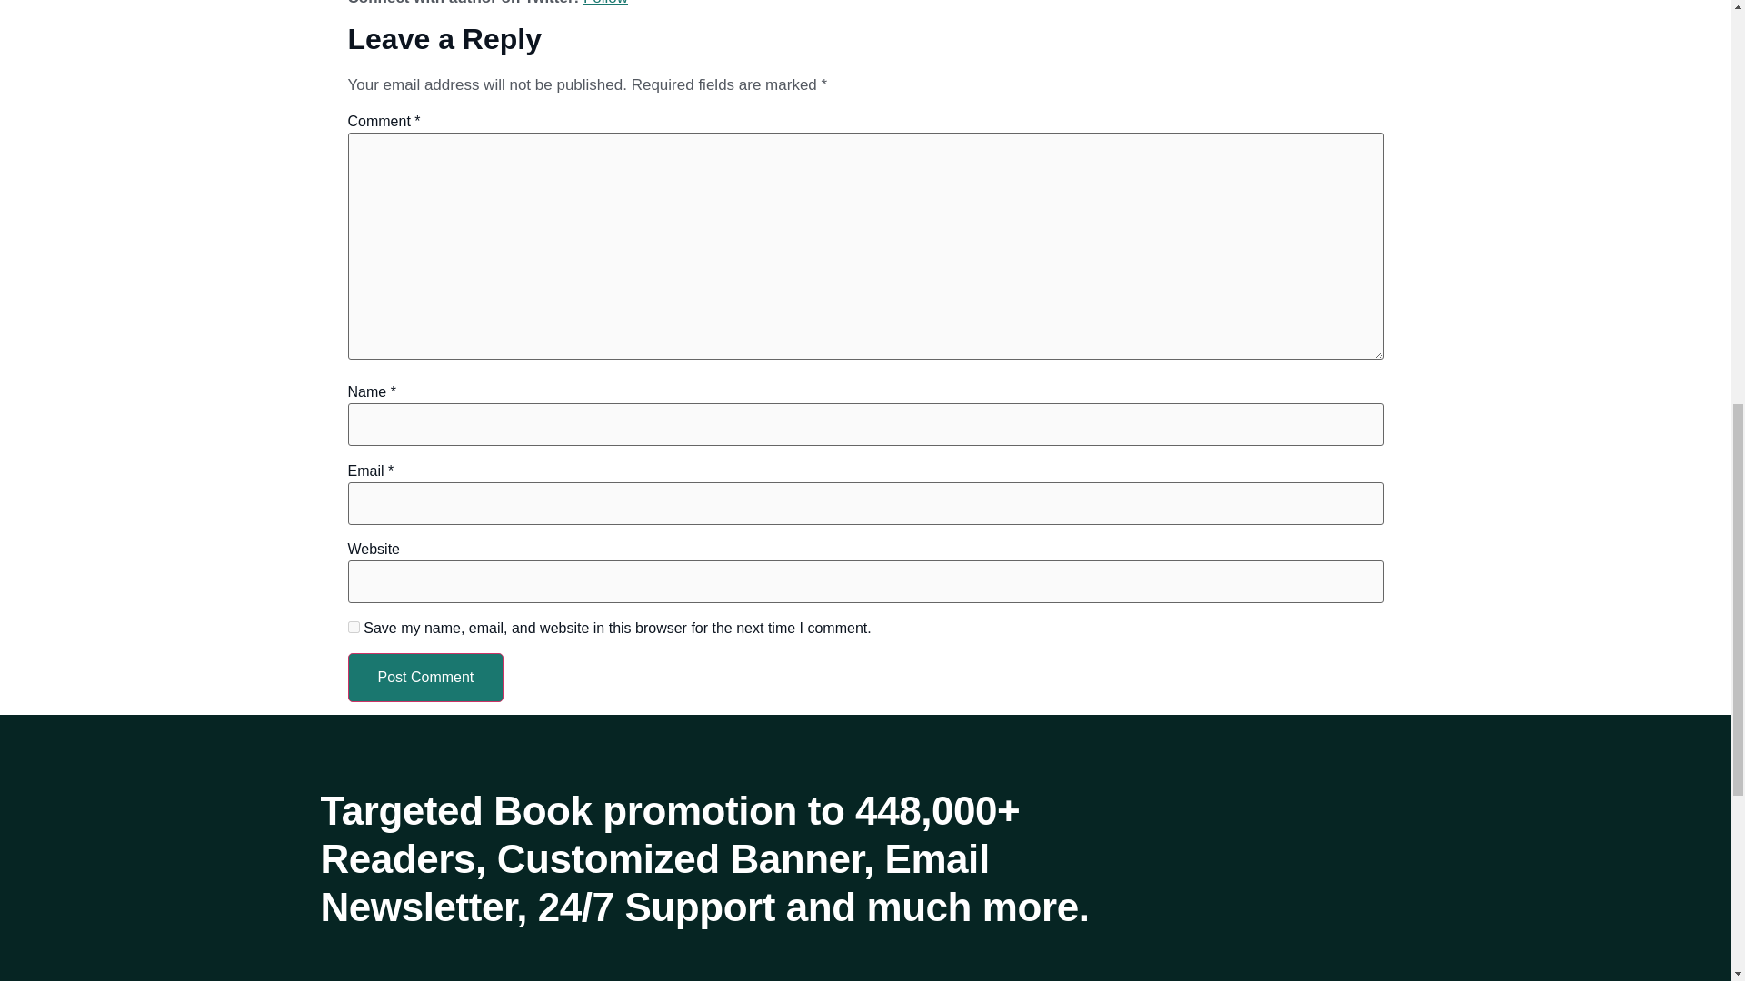  What do you see at coordinates (425, 678) in the screenshot?
I see `Post Comment` at bounding box center [425, 678].